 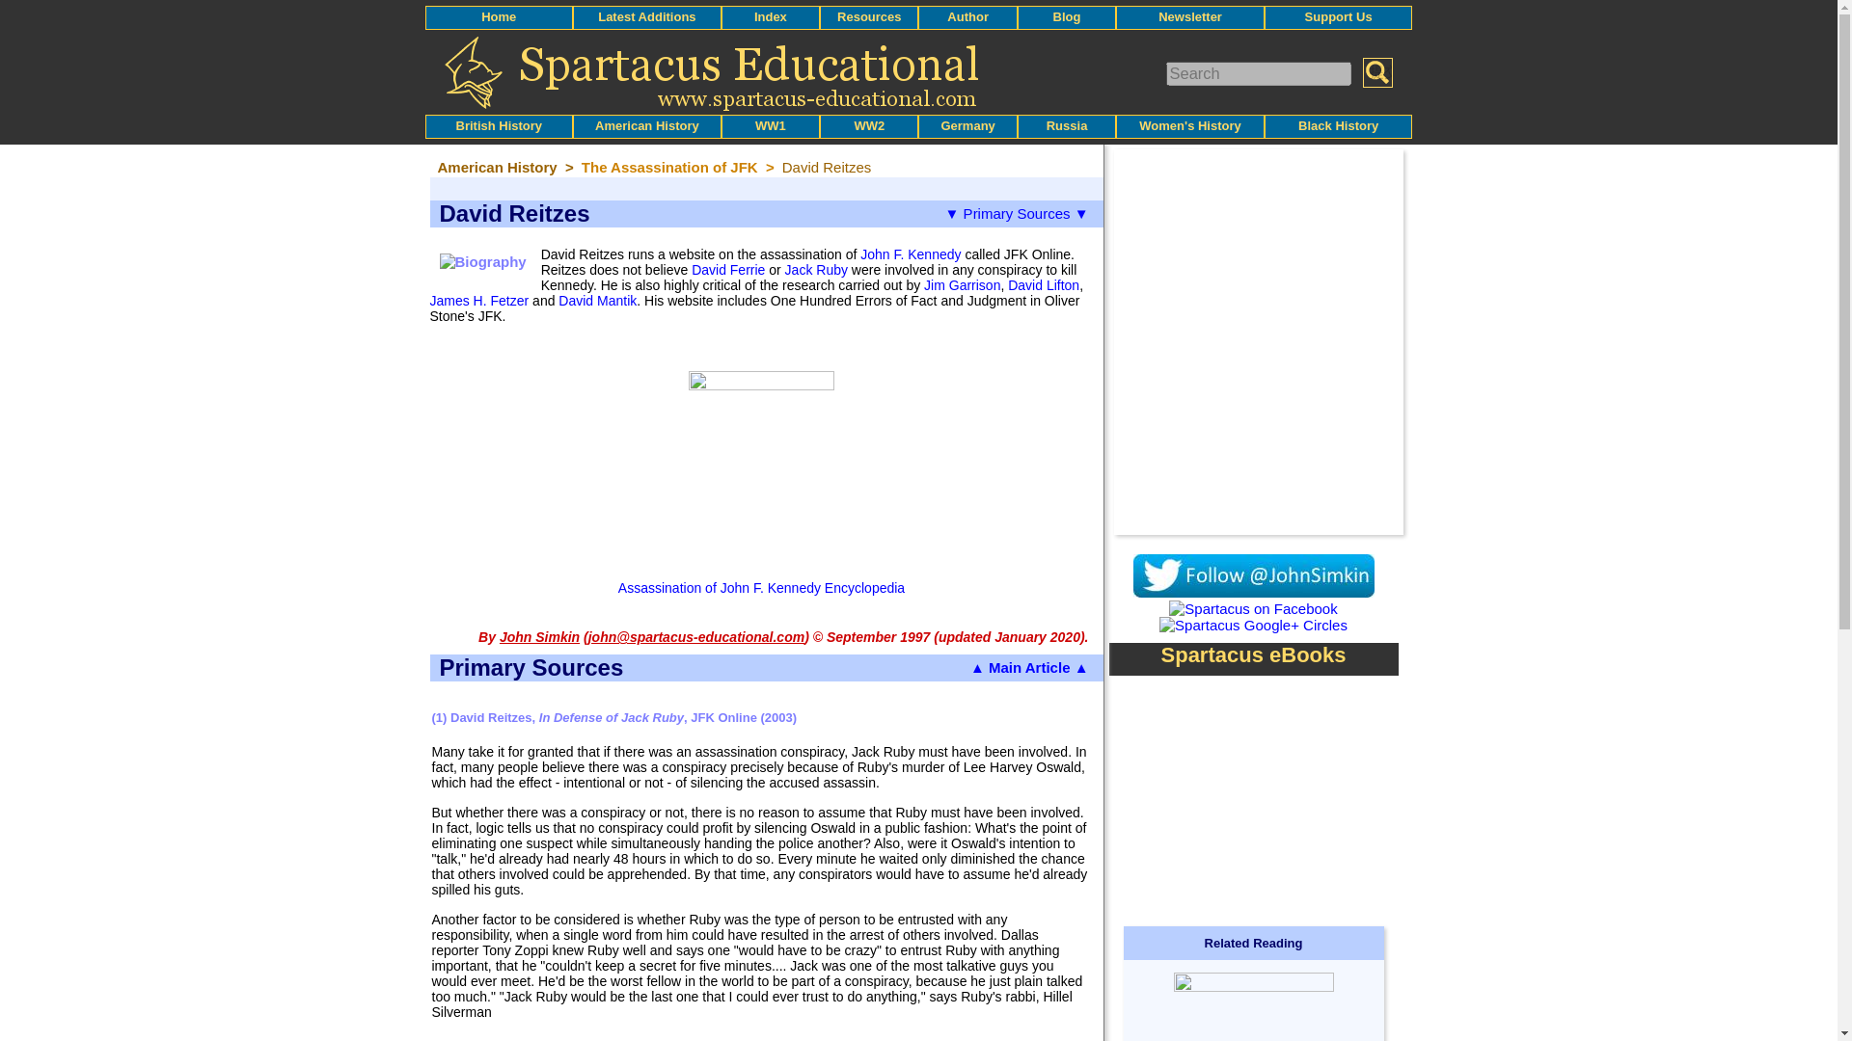 I want to click on Index, so click(x=770, y=15).